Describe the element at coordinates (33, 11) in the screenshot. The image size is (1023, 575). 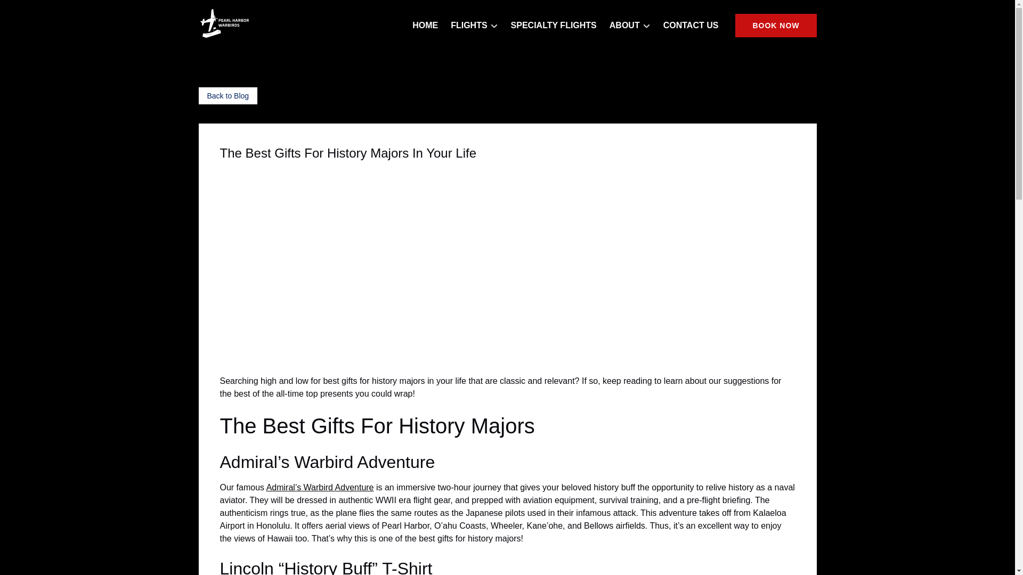
I see `Skip to content` at that location.